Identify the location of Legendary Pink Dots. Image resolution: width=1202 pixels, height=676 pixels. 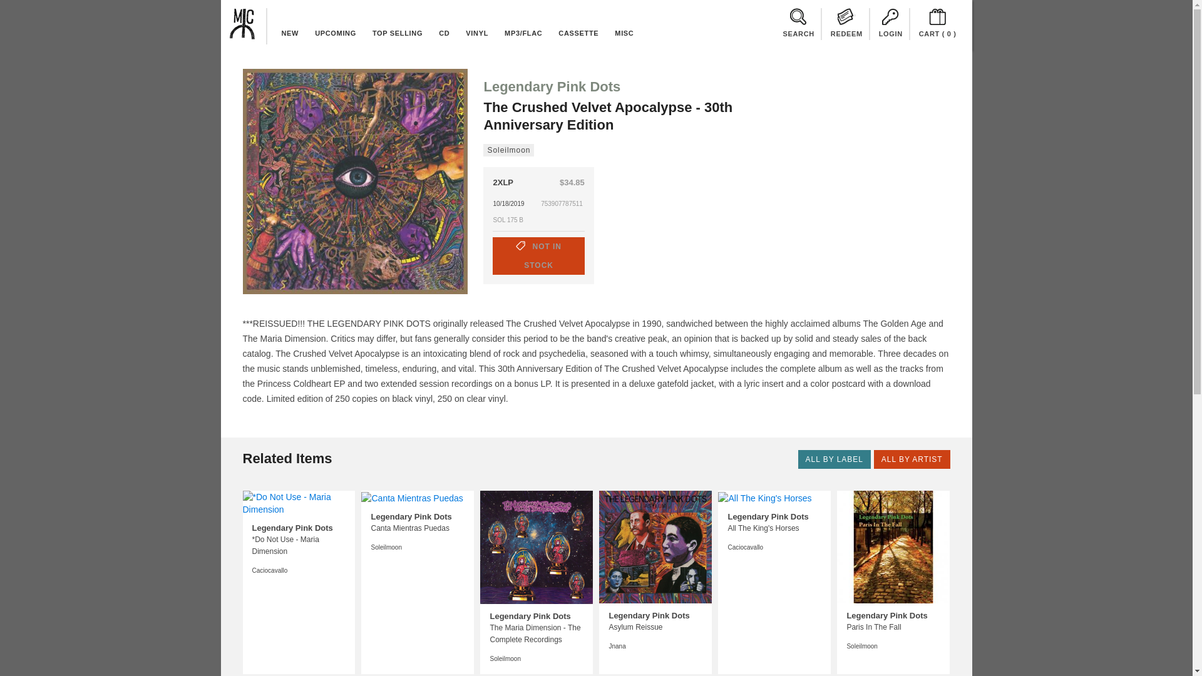
(551, 86).